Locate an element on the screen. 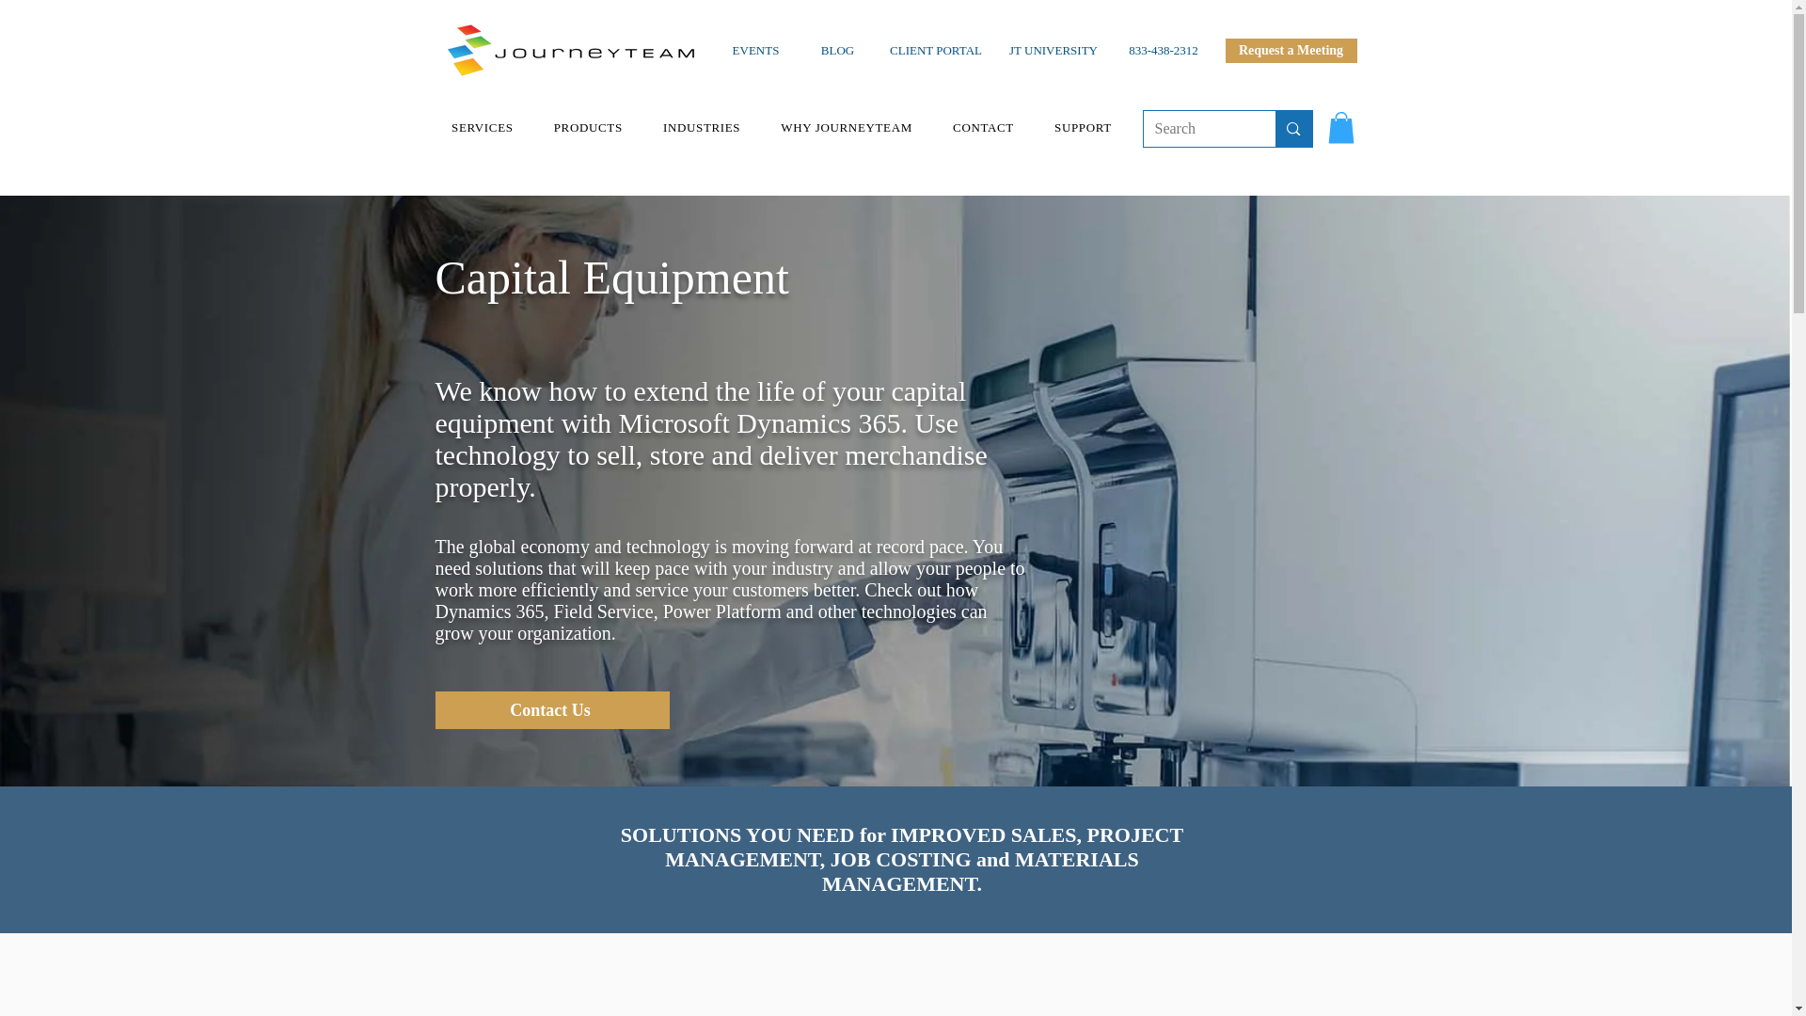  JourneyTEAM Logo Horizontal Black Text is located at coordinates (570, 51).